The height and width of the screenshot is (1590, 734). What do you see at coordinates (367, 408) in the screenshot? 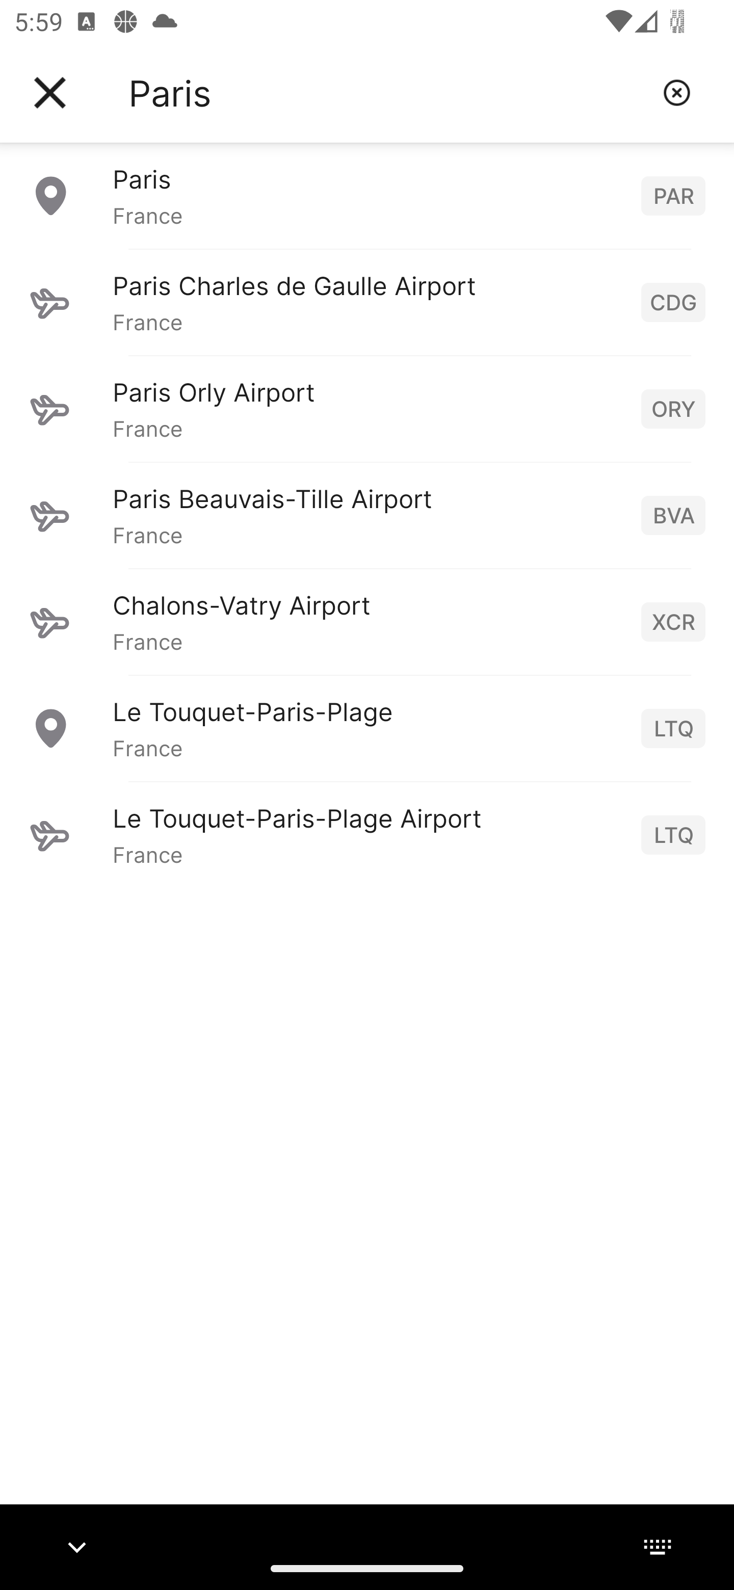
I see `Paris Orly Airport France ORY` at bounding box center [367, 408].